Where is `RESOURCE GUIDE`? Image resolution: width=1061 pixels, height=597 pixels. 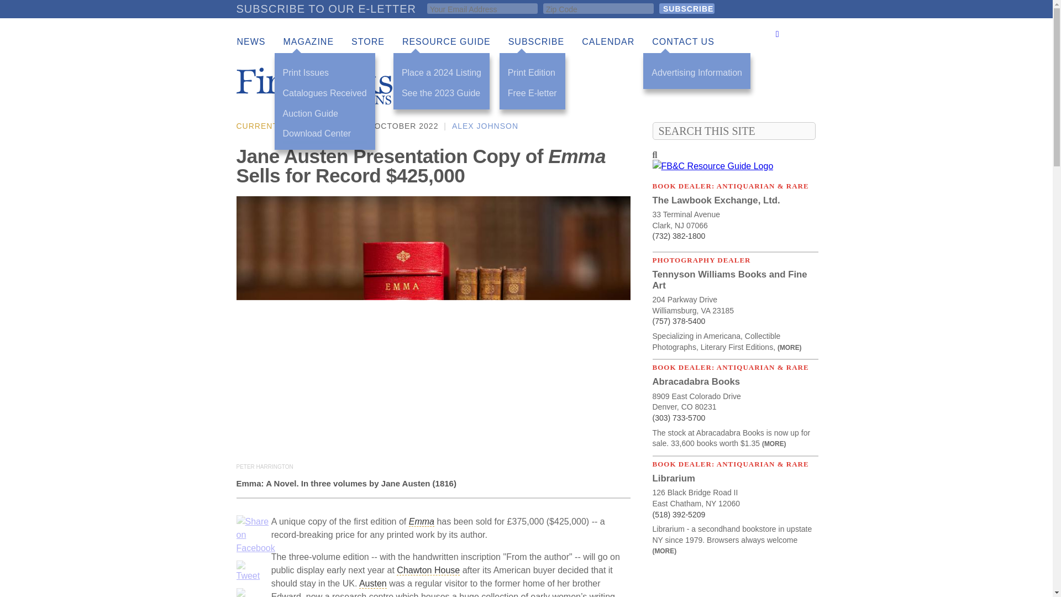 RESOURCE GUIDE is located at coordinates (447, 42).